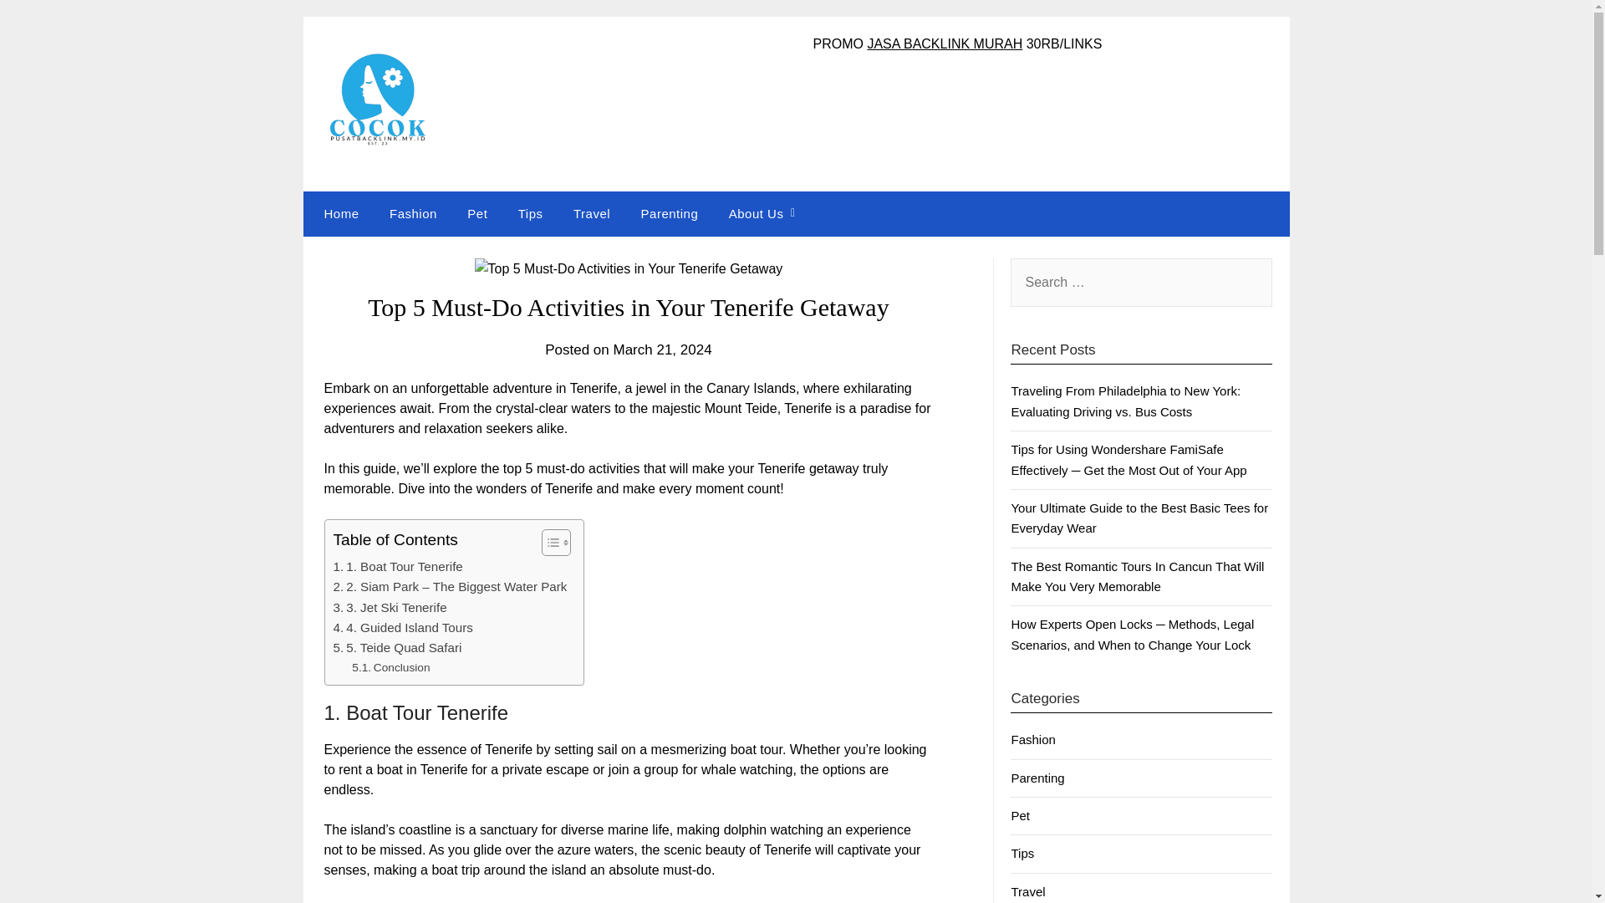  Describe the element at coordinates (390, 668) in the screenshot. I see `Conclusion` at that location.